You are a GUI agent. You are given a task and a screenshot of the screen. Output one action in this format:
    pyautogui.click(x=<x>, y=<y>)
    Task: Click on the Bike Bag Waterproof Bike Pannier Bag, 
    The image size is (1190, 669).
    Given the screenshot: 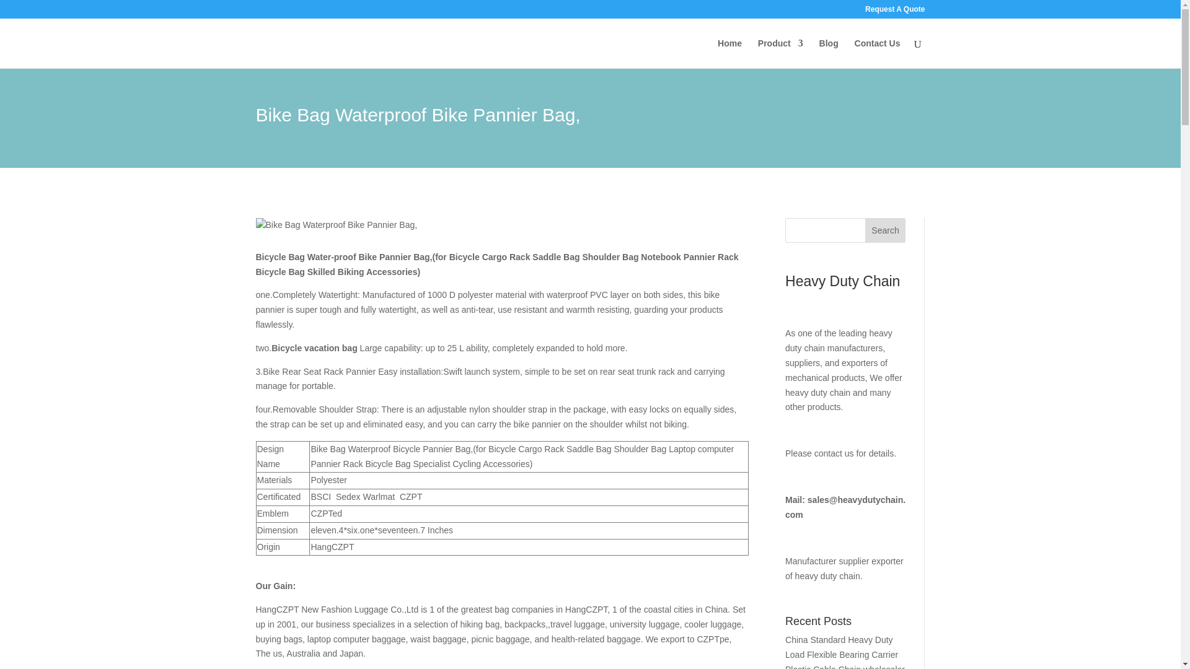 What is the action you would take?
    pyautogui.click(x=336, y=225)
    